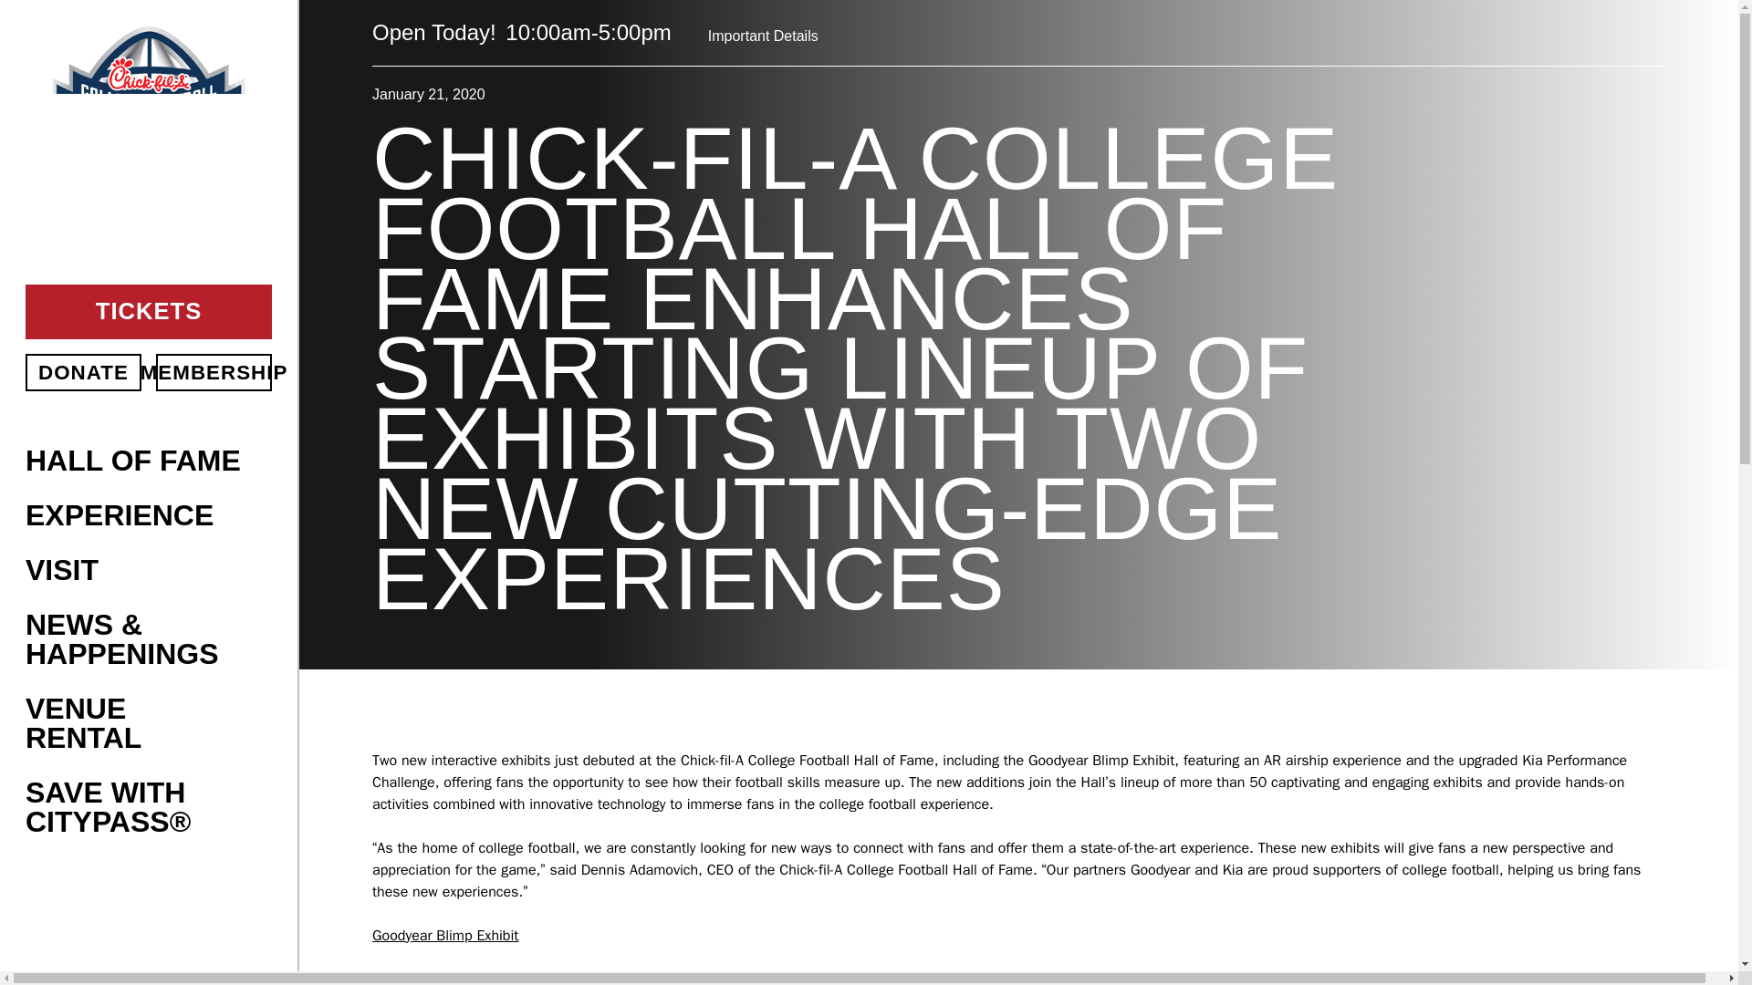  Describe the element at coordinates (148, 312) in the screenshot. I see `TICKETS` at that location.